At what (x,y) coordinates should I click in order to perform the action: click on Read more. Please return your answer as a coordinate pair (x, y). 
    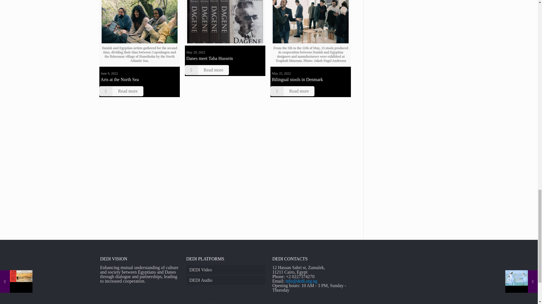
    Looking at the image, I should click on (207, 70).